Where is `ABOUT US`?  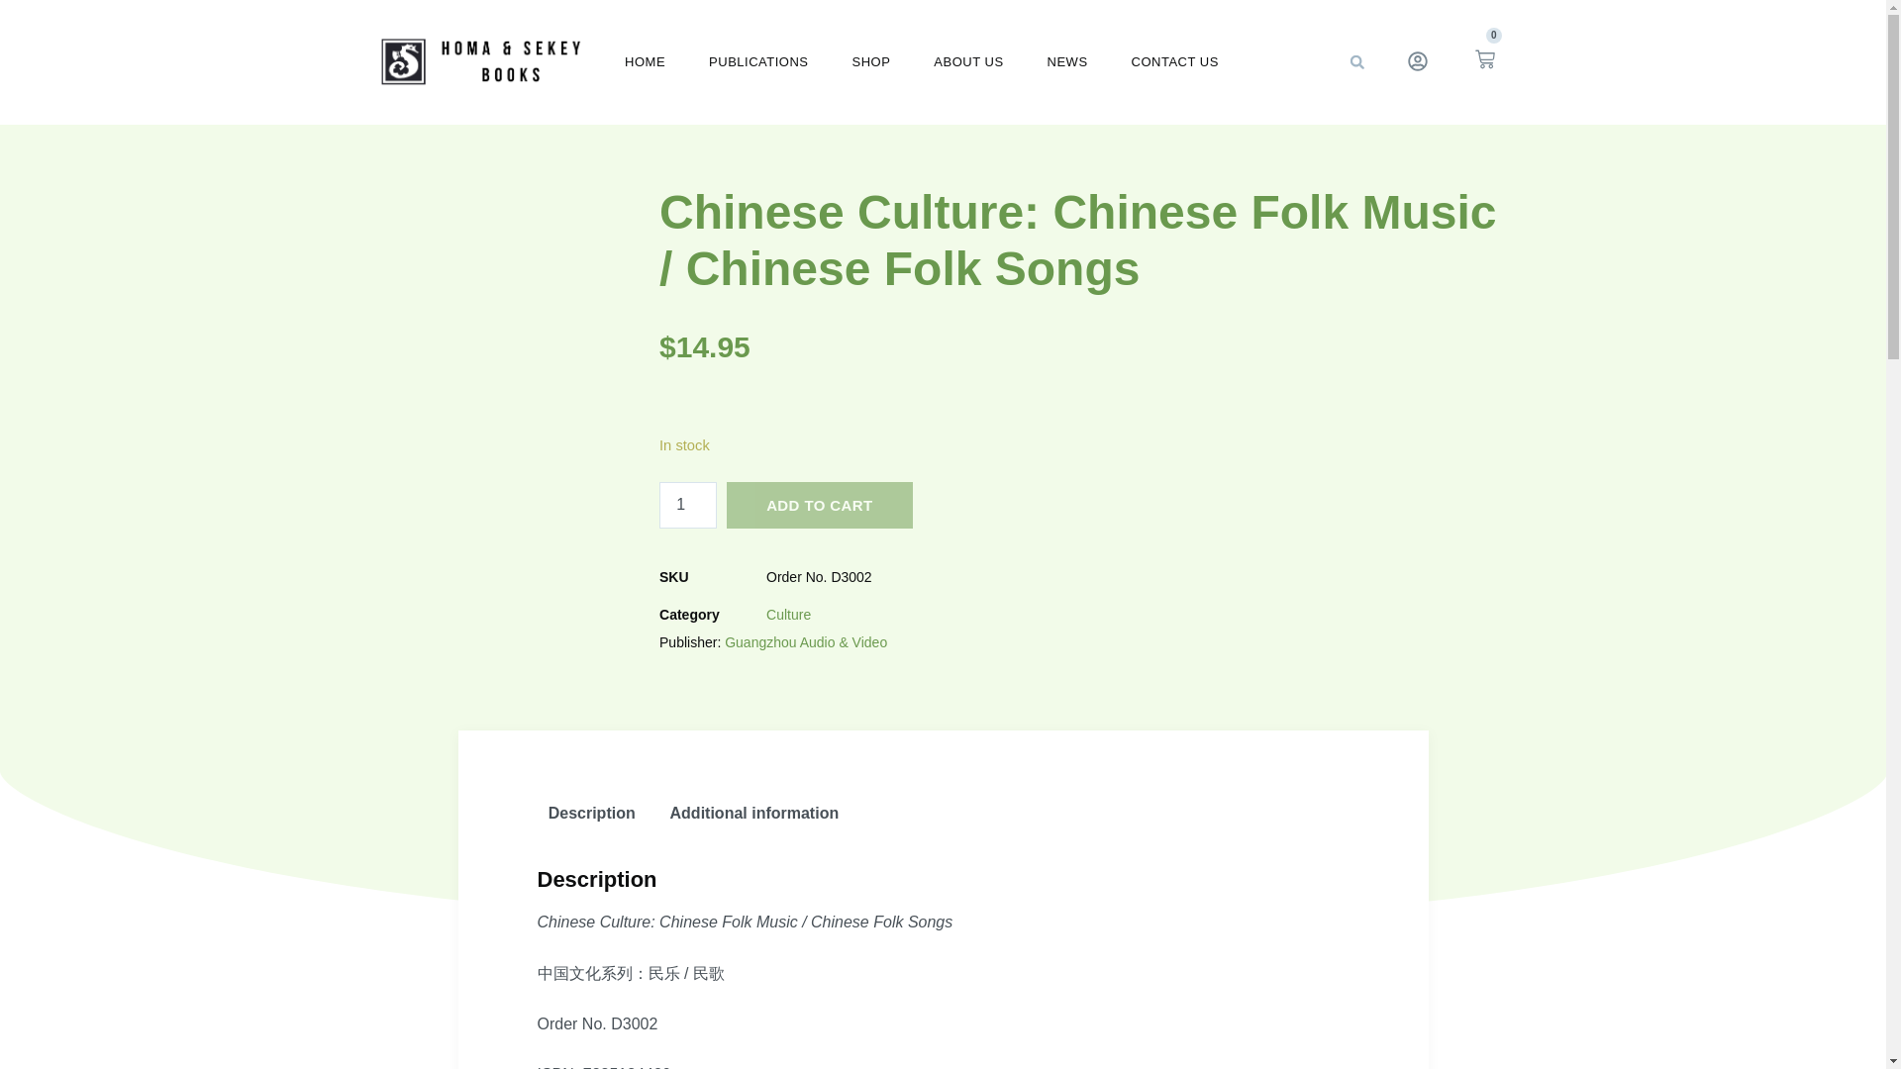 ABOUT US is located at coordinates (968, 61).